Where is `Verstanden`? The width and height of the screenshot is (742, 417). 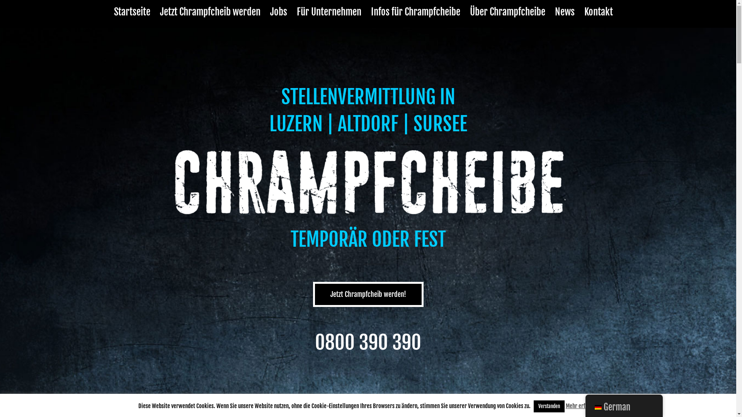 Verstanden is located at coordinates (549, 406).